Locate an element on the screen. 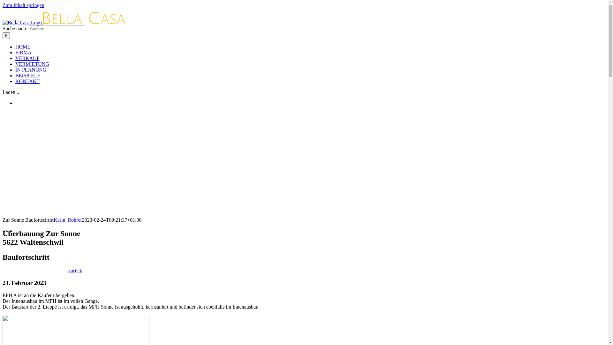 The width and height of the screenshot is (613, 345). HOME is located at coordinates (23, 47).